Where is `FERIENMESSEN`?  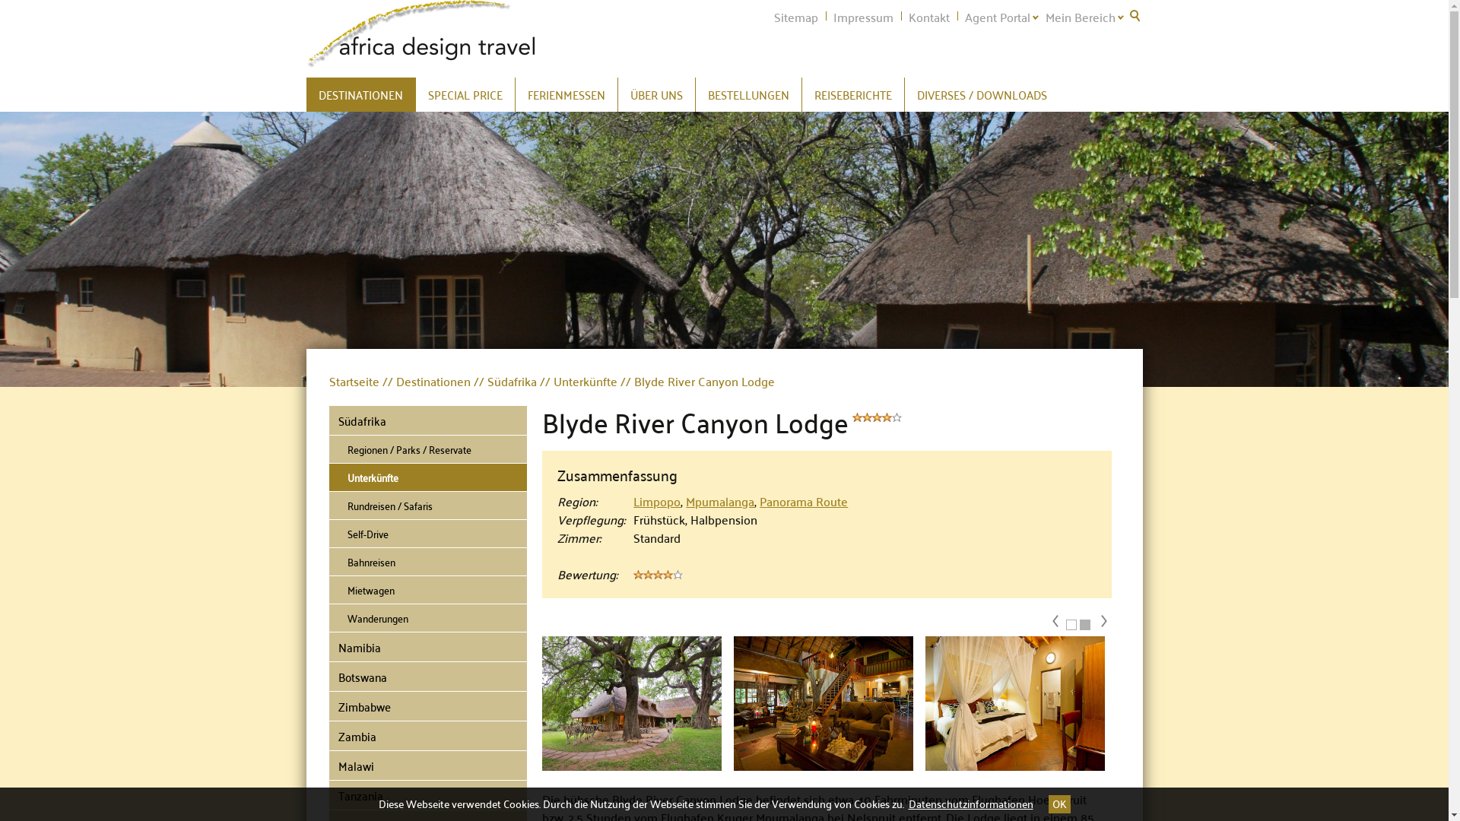 FERIENMESSEN is located at coordinates (567, 94).